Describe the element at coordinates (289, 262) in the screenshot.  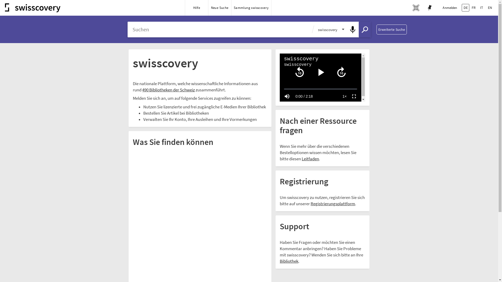
I see `Bibliothek` at that location.